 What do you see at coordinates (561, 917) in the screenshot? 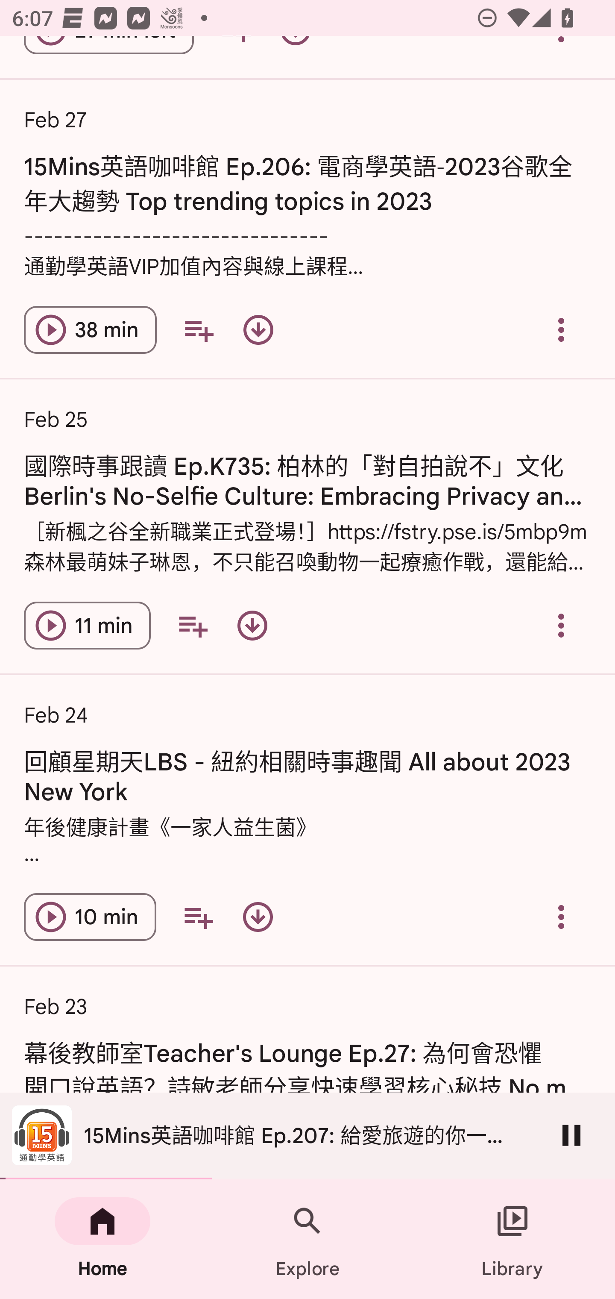
I see `Overflow menu` at bounding box center [561, 917].